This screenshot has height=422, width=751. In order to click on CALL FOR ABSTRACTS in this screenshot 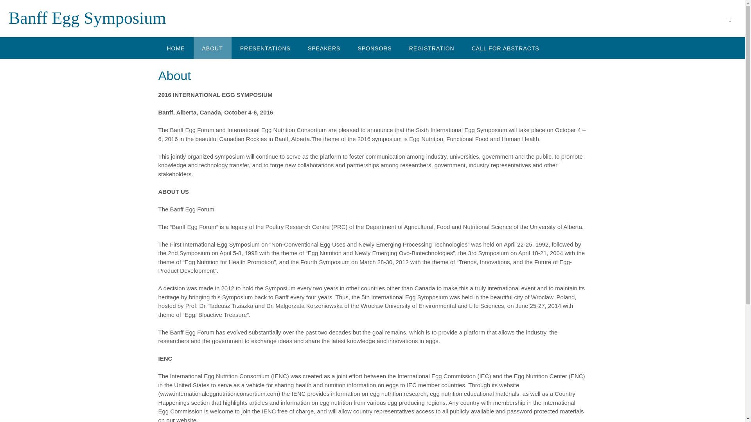, I will do `click(505, 48)`.